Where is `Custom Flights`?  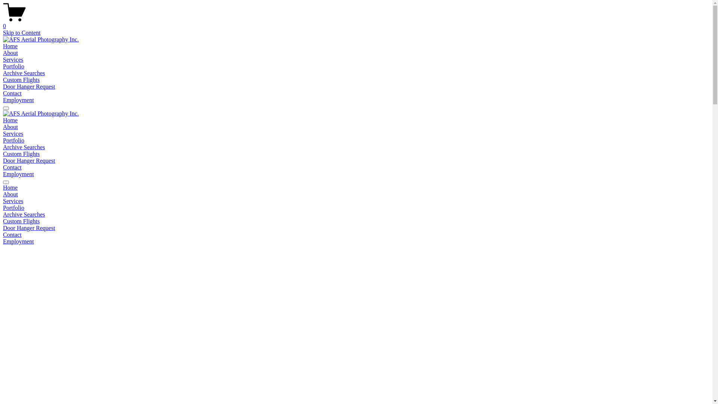
Custom Flights is located at coordinates (21, 80).